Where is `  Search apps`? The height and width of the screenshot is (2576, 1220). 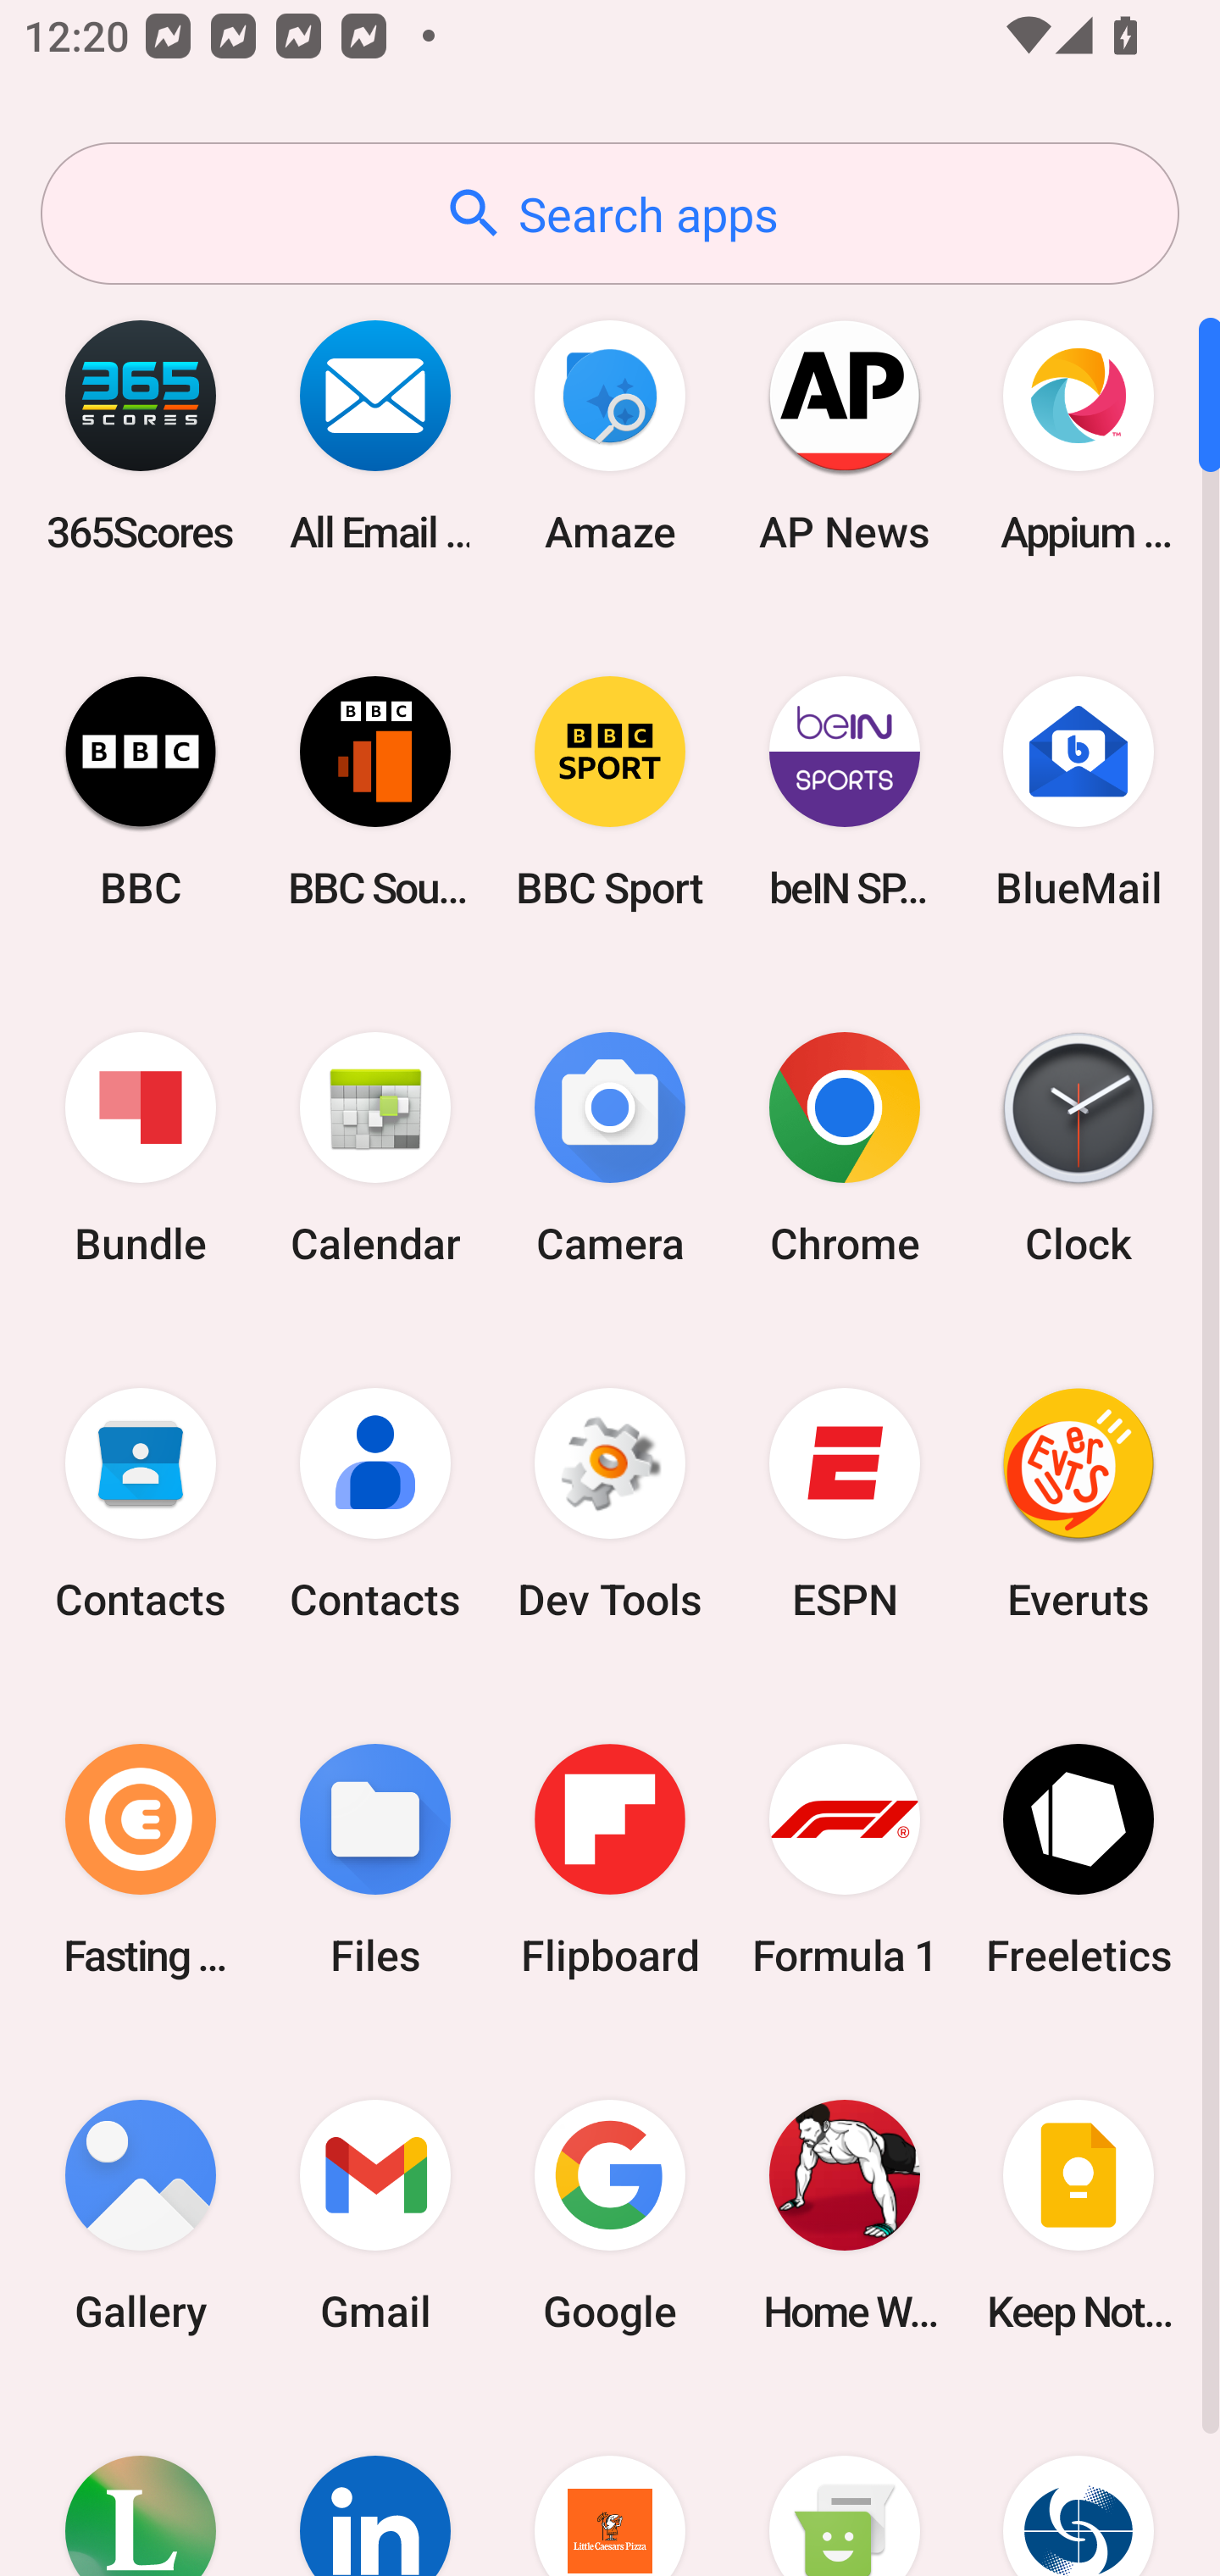
  Search apps is located at coordinates (610, 214).